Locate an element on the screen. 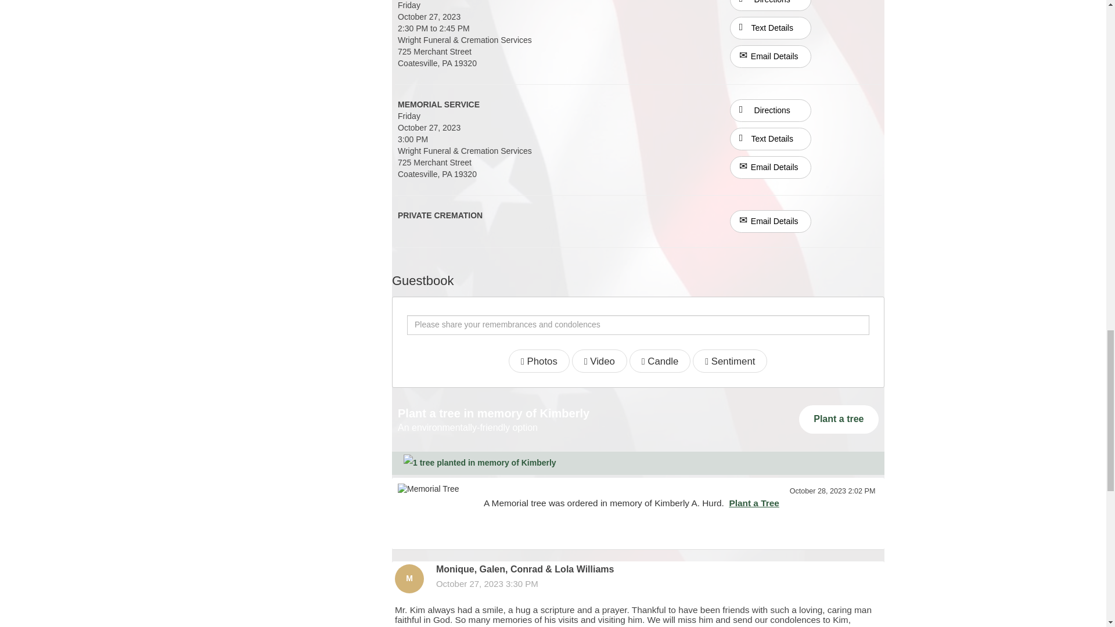 The height and width of the screenshot is (627, 1115). Directions is located at coordinates (771, 110).